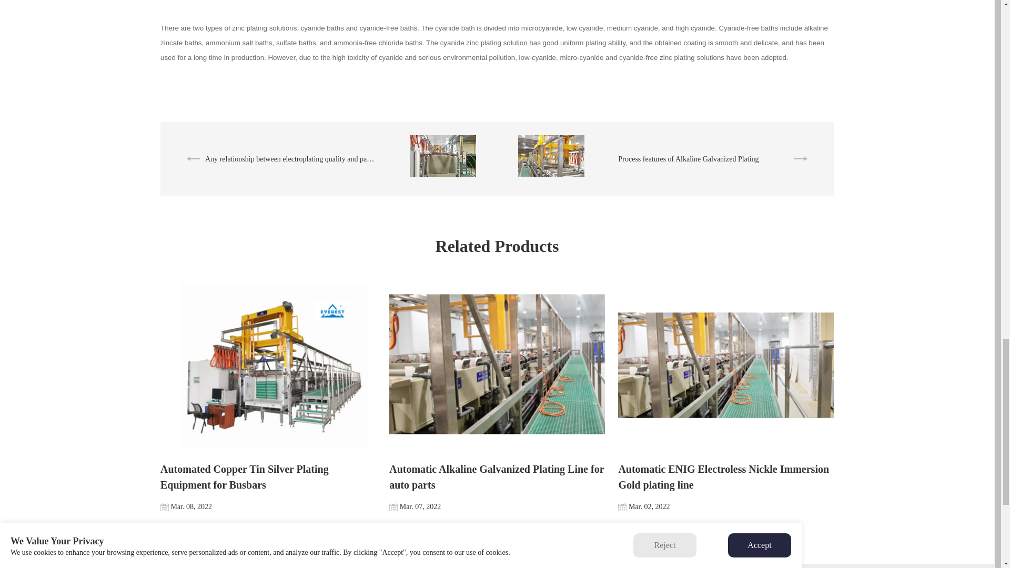 This screenshot has width=1010, height=568. Describe the element at coordinates (268, 364) in the screenshot. I see `Automated Copper Tin Silver Plating Equipment for Busbars` at that location.